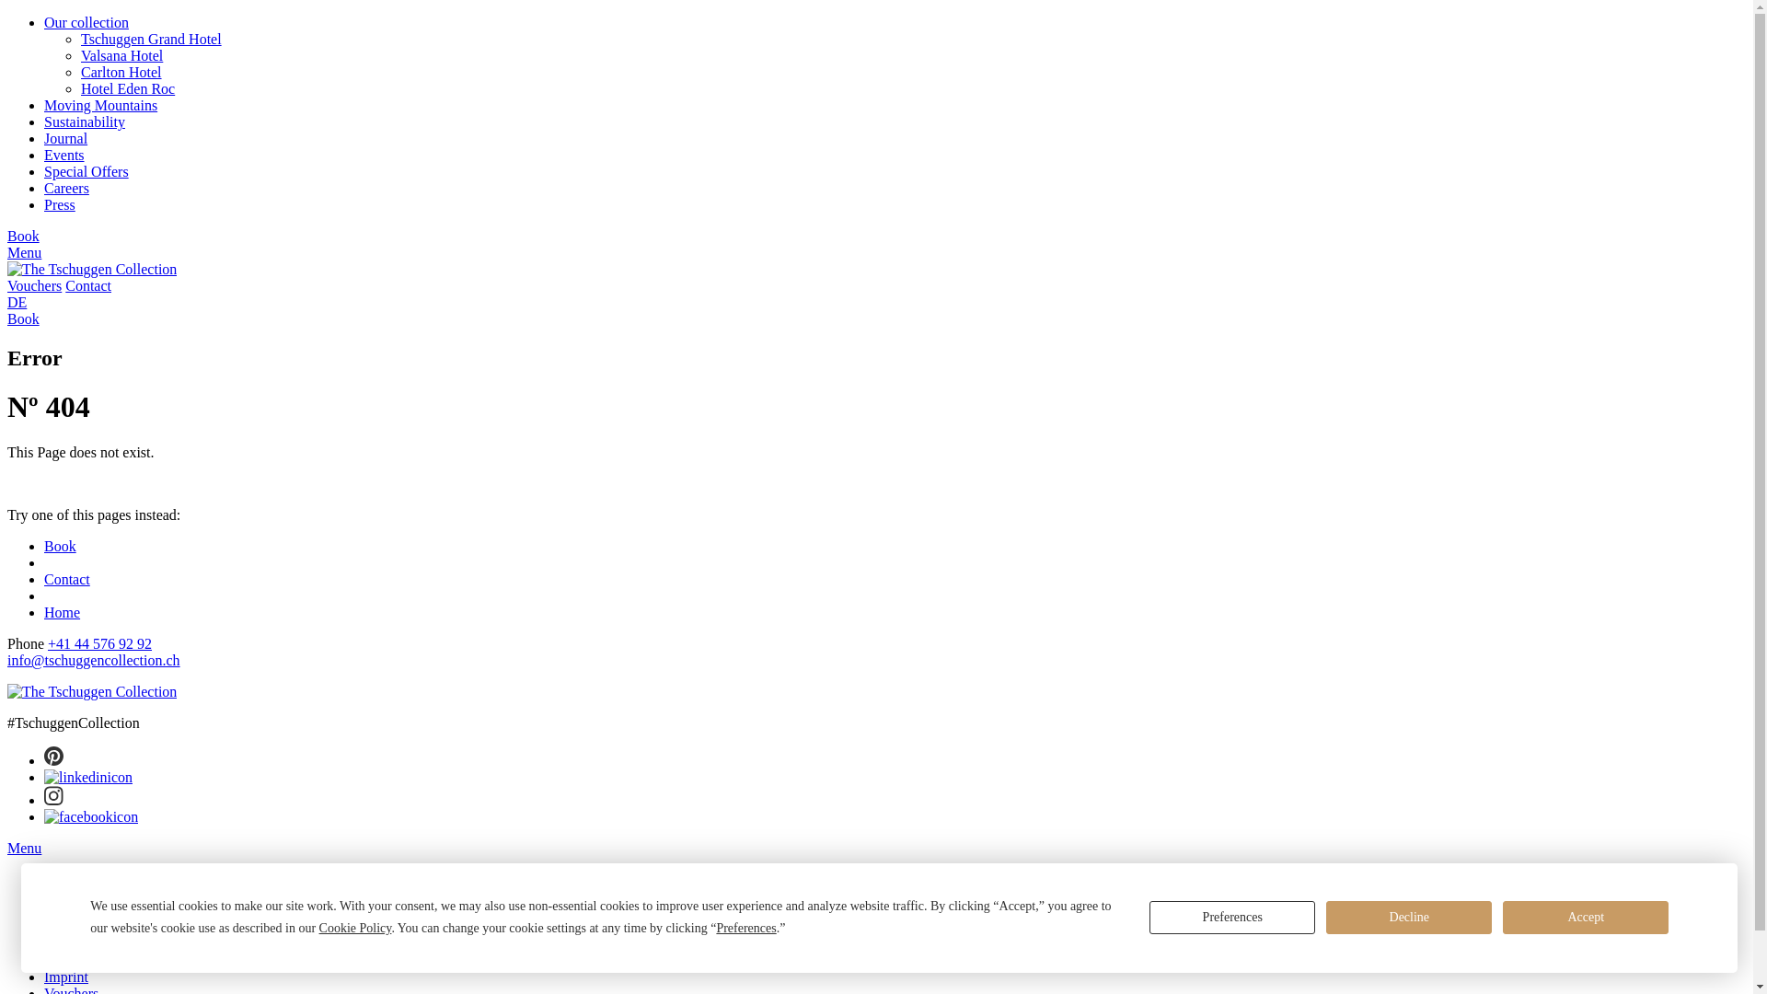  I want to click on Imprint, so click(66, 977).